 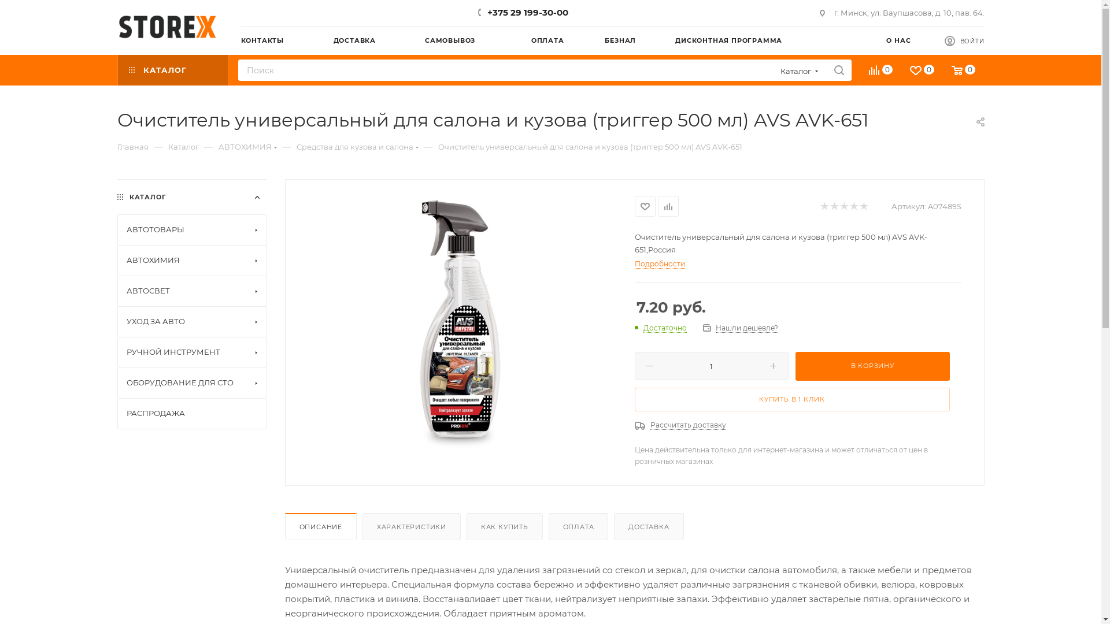 What do you see at coordinates (863, 207) in the screenshot?
I see `5` at bounding box center [863, 207].